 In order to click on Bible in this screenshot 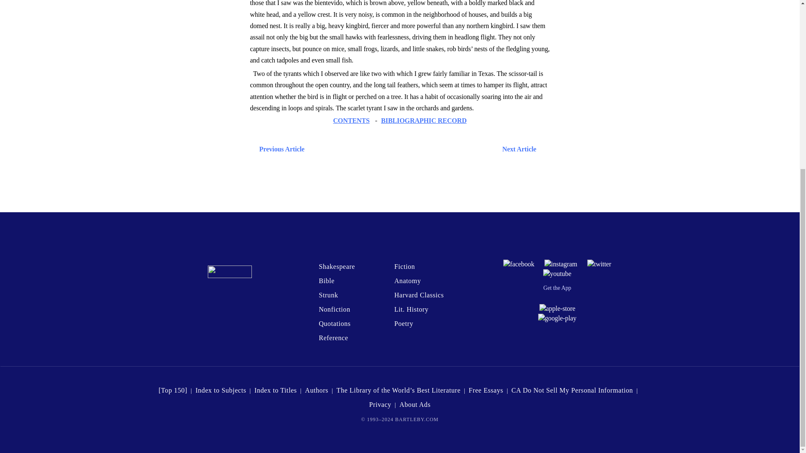, I will do `click(326, 281)`.